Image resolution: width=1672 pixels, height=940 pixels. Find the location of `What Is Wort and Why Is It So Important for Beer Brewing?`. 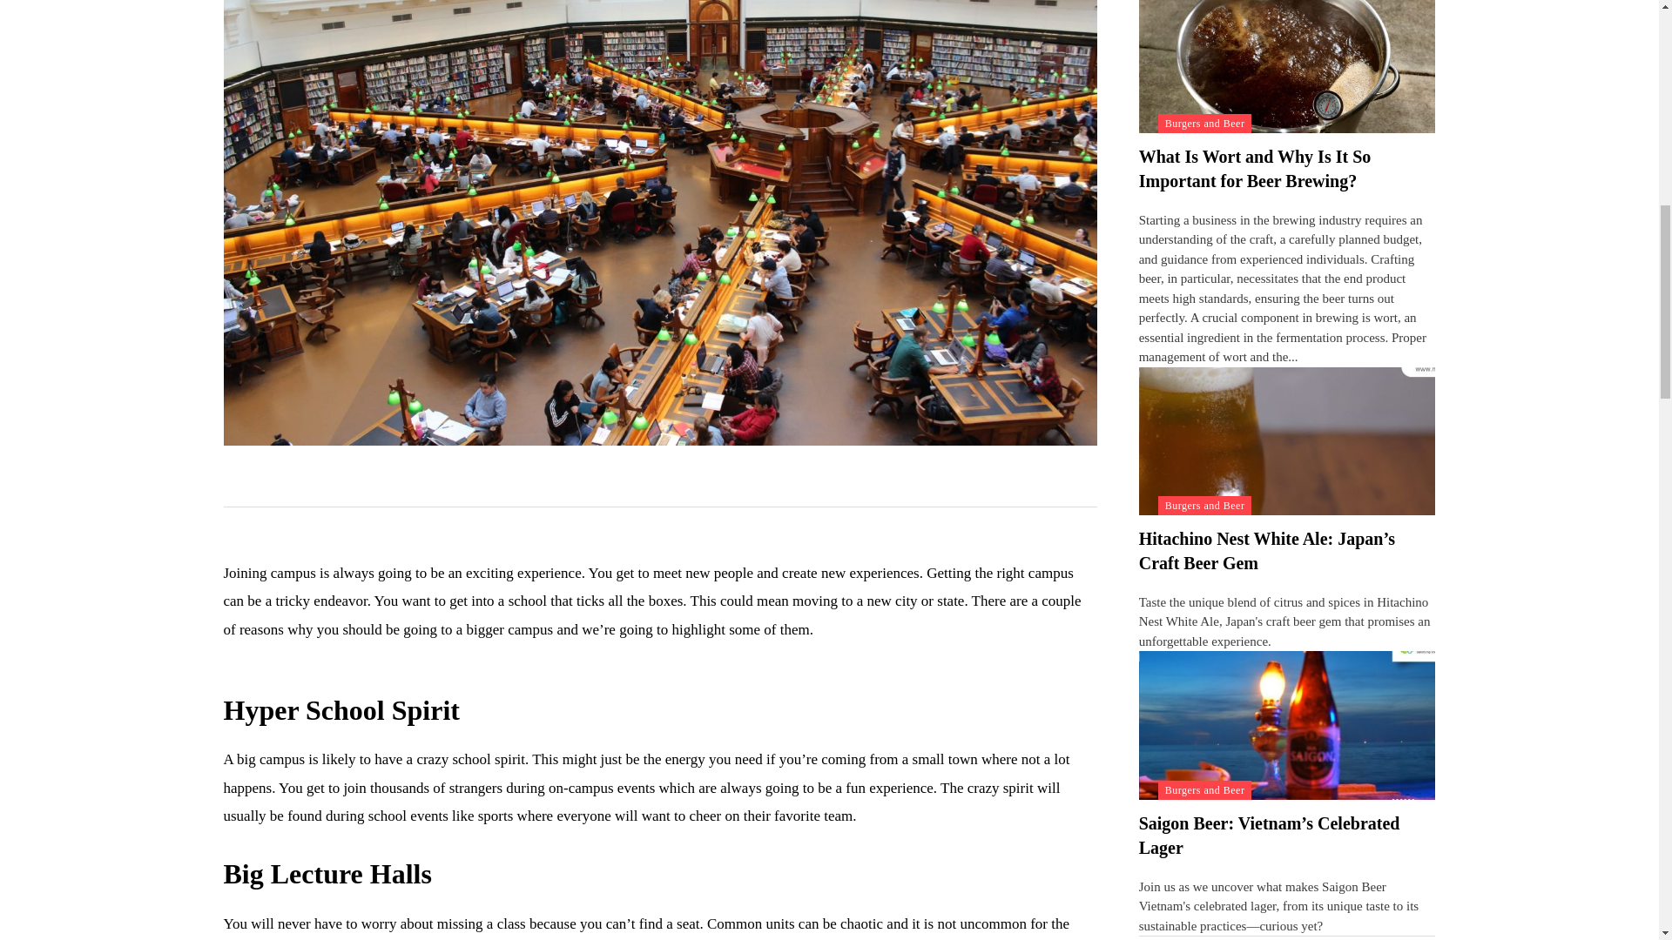

What Is Wort and Why Is It So Important for Beer Brewing? is located at coordinates (1254, 169).